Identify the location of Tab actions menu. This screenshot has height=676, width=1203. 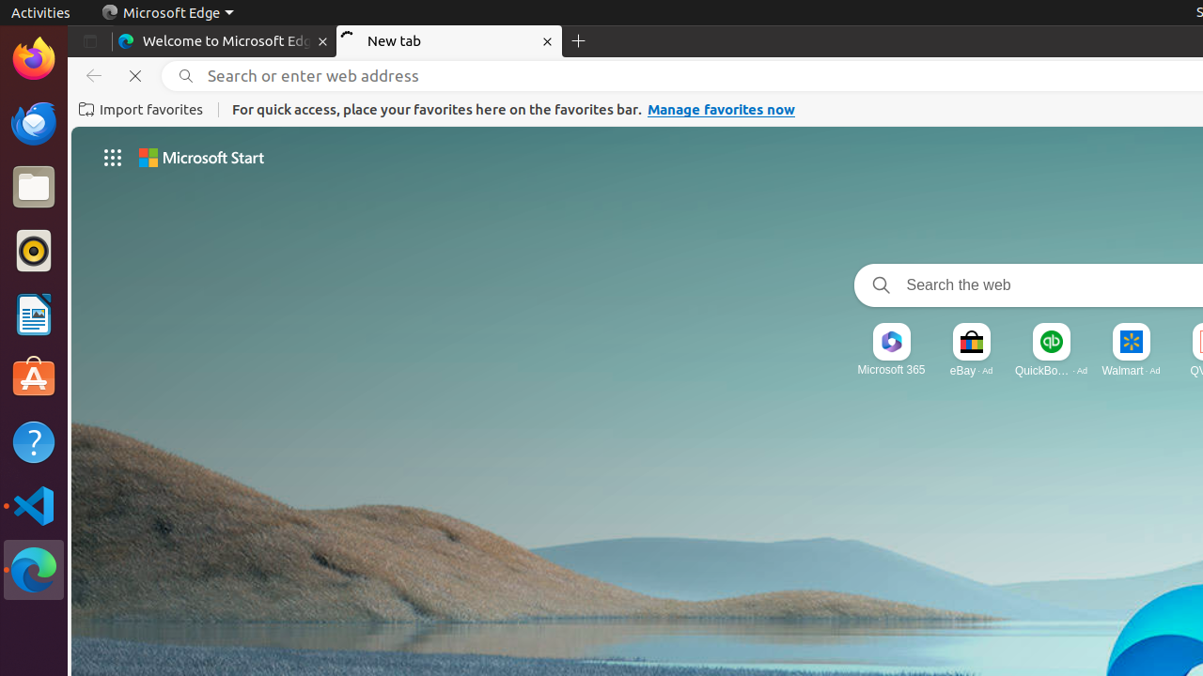
(90, 41).